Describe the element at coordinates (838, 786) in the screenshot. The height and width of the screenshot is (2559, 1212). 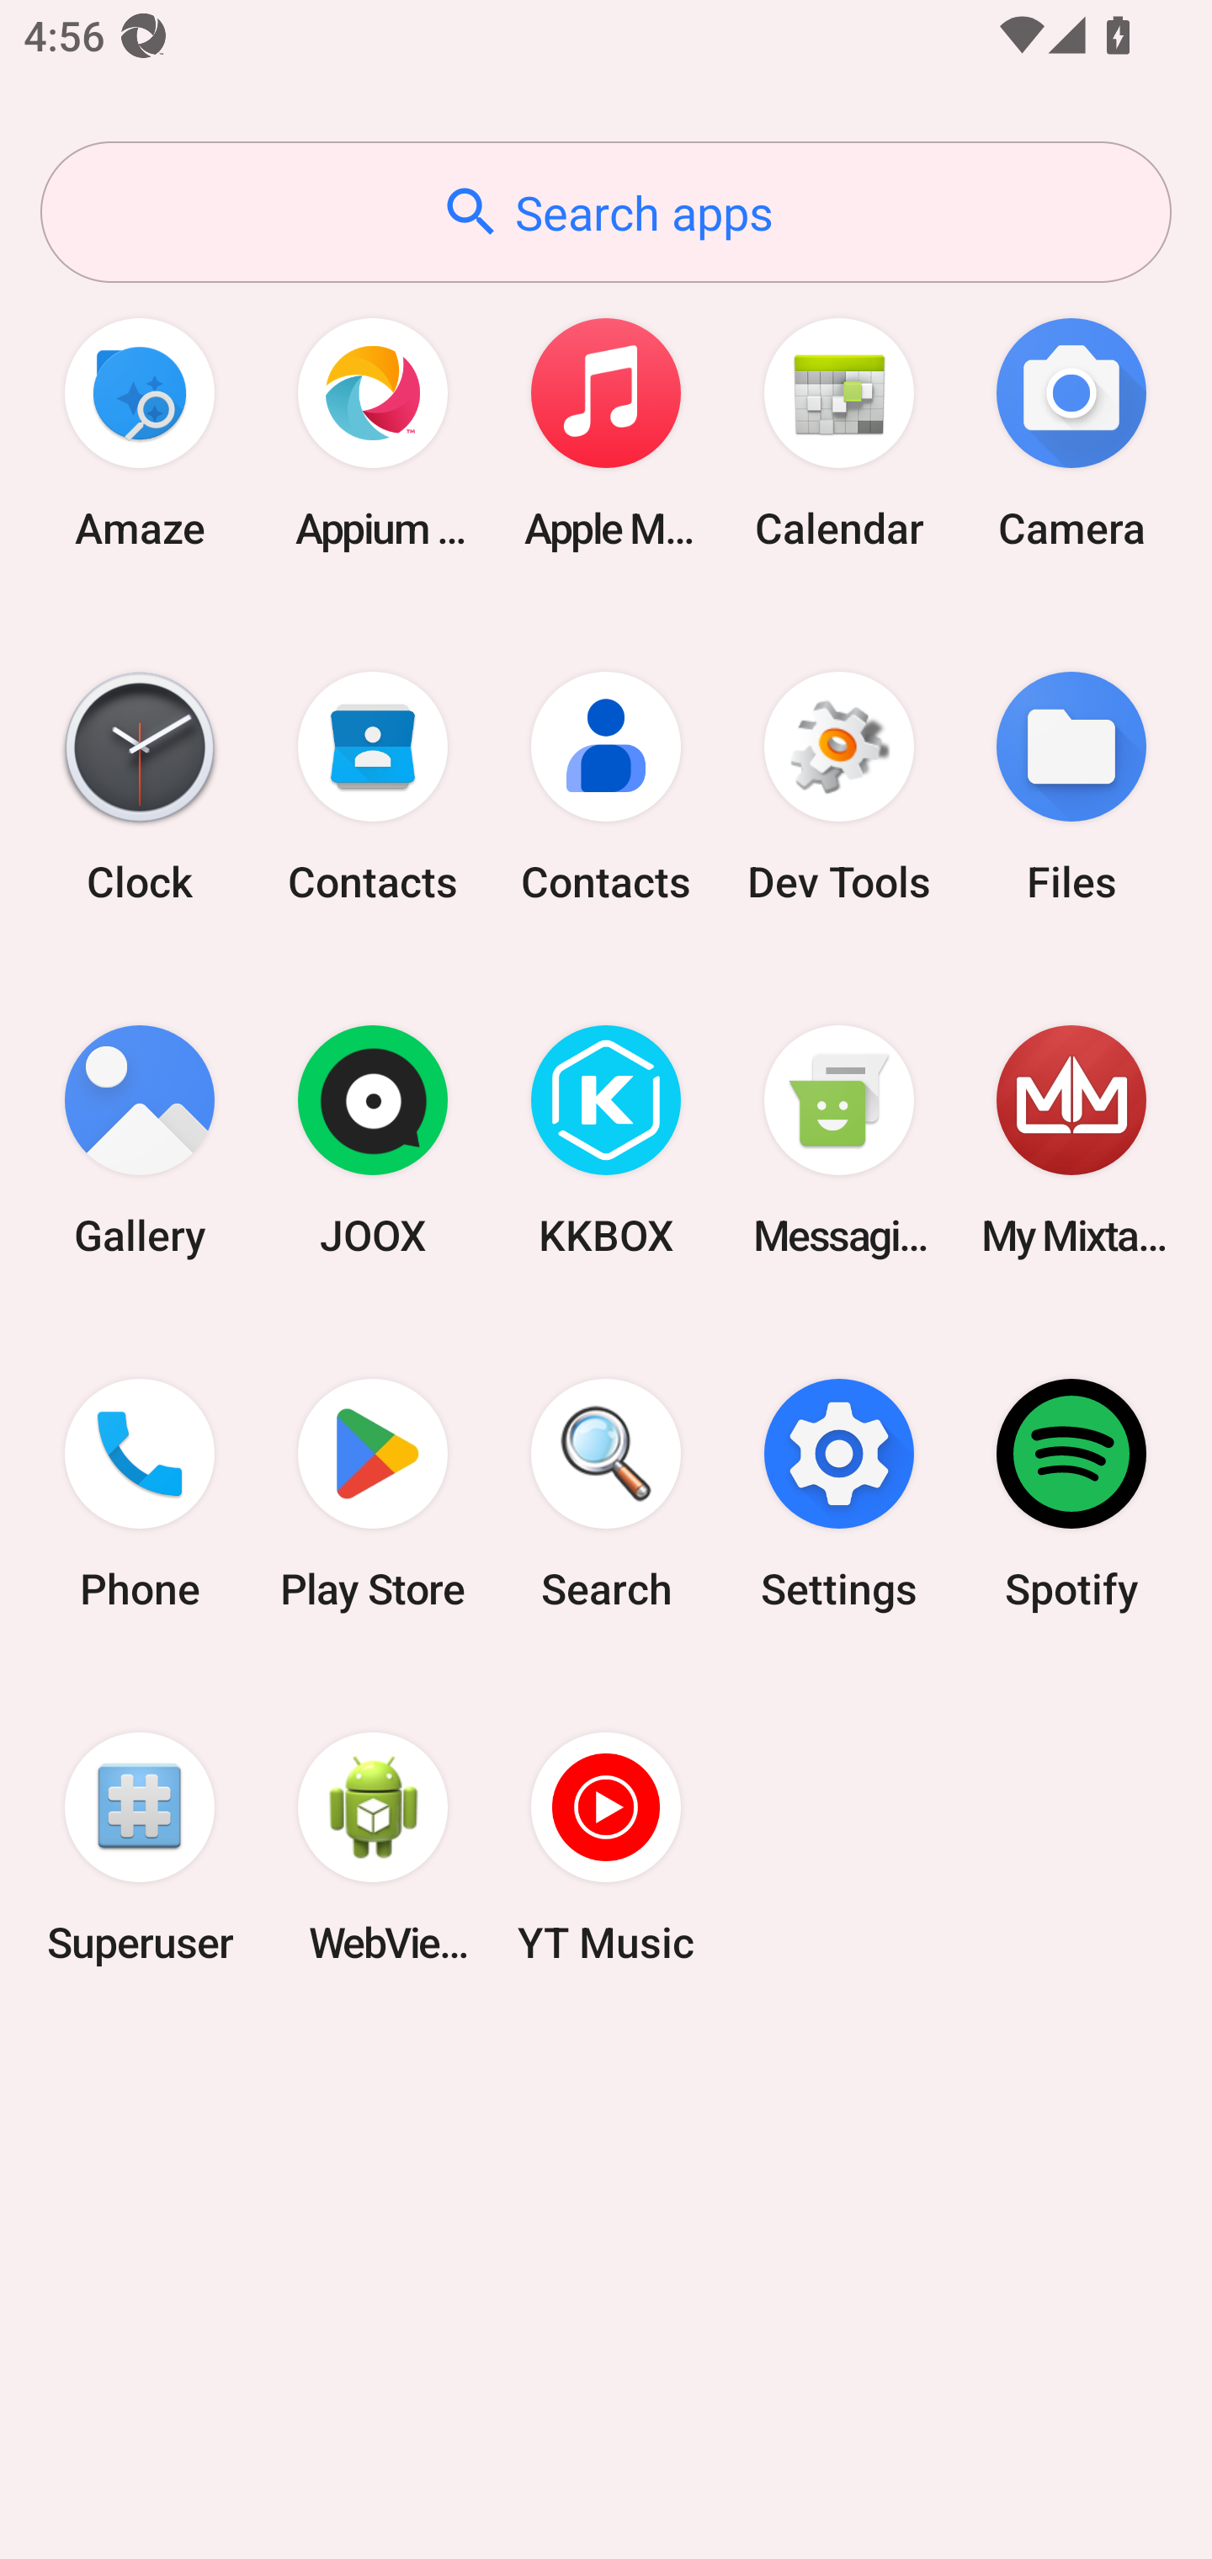
I see `Dev Tools` at that location.